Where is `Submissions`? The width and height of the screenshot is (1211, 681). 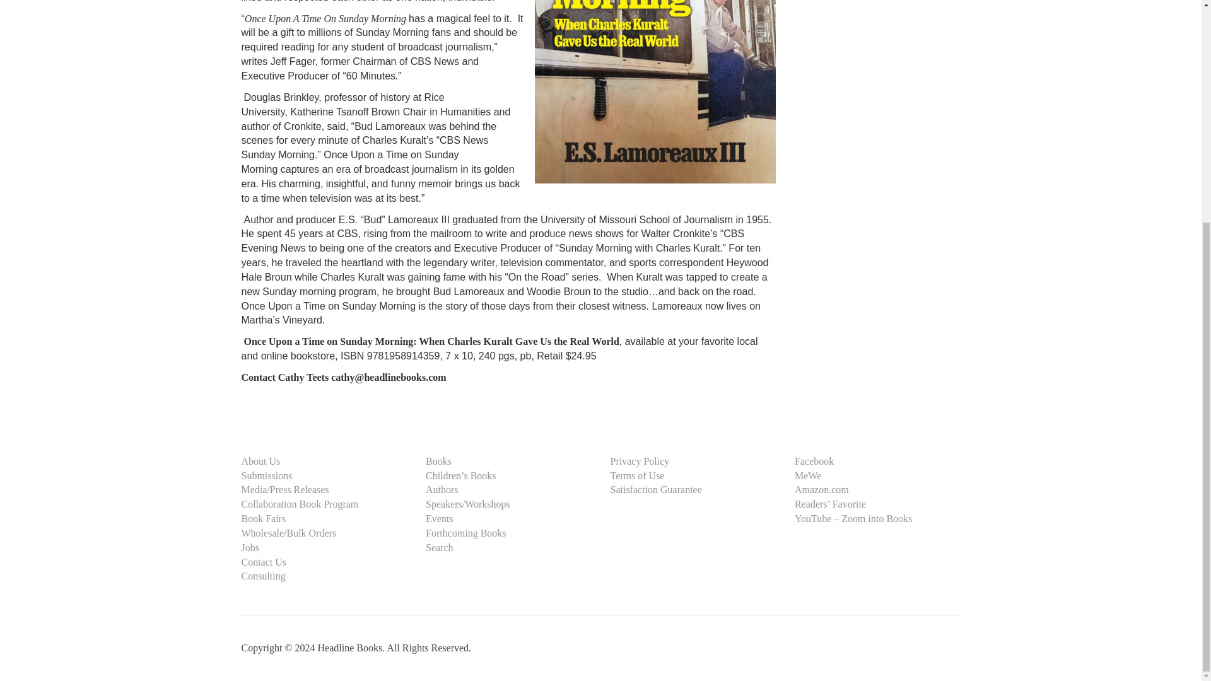
Submissions is located at coordinates (266, 475).